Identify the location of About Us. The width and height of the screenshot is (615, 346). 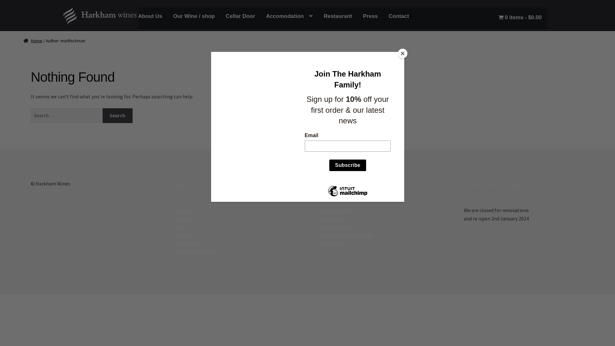
(150, 17).